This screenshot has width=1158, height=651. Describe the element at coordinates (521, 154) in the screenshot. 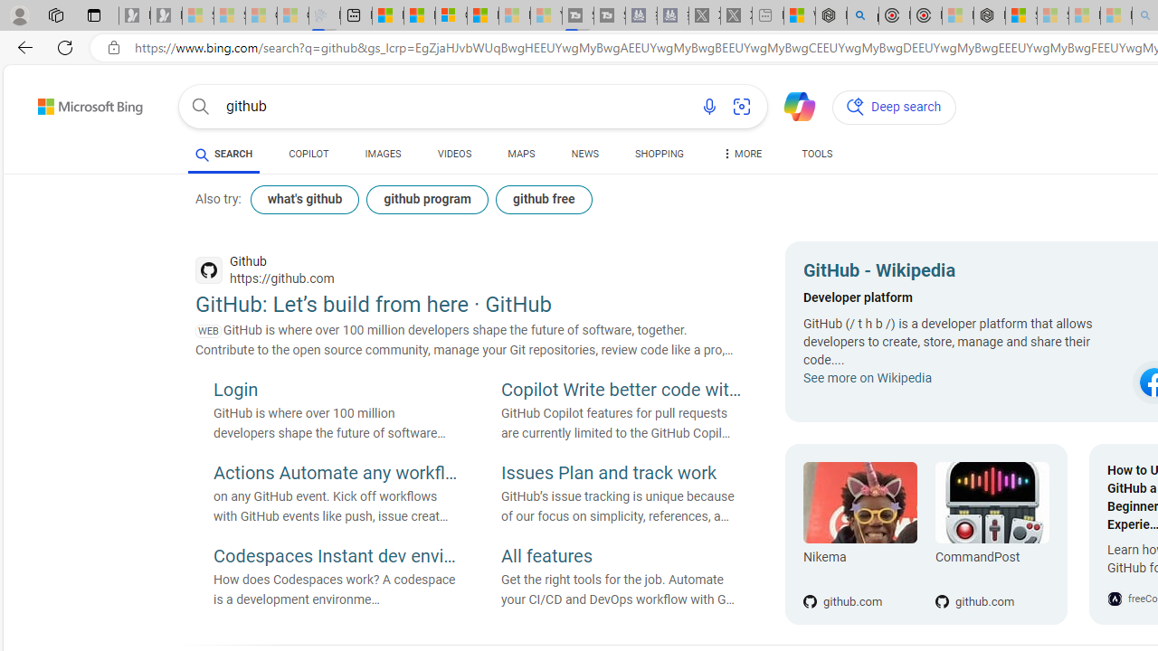

I see `MAPS` at that location.